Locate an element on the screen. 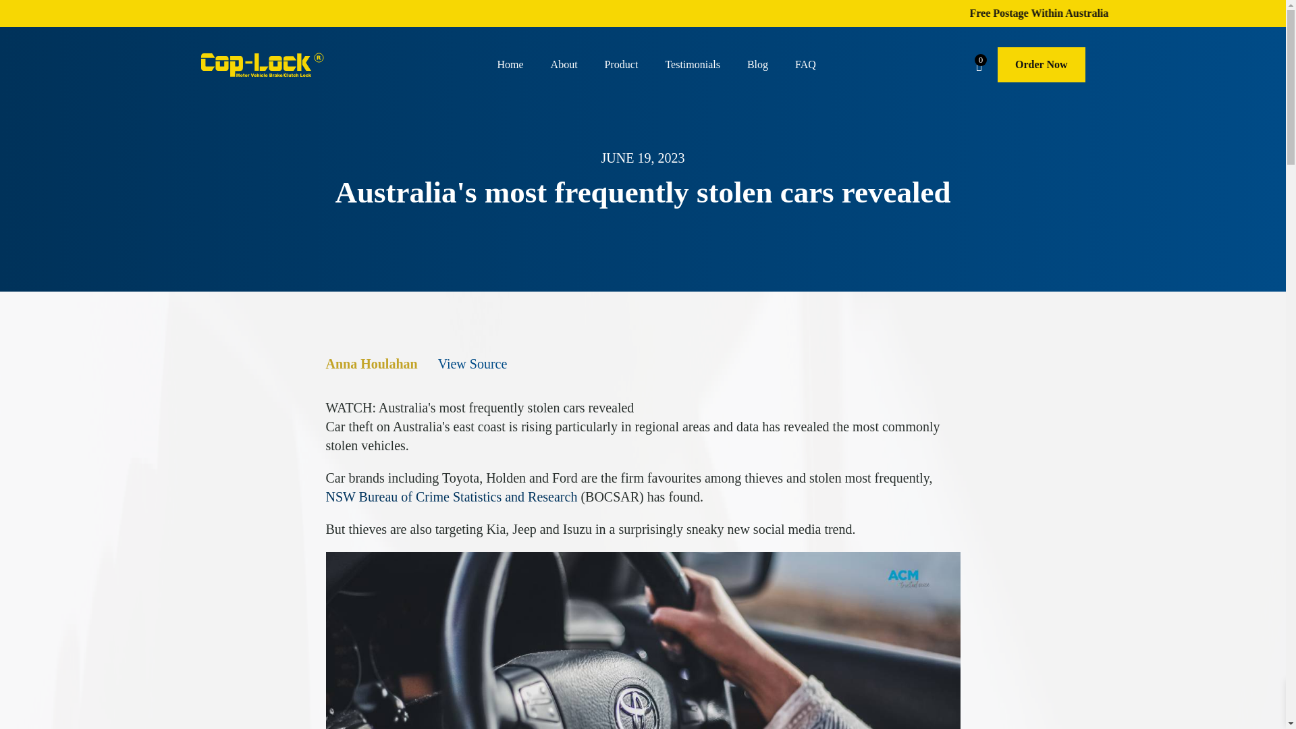  View Source is located at coordinates (473, 363).